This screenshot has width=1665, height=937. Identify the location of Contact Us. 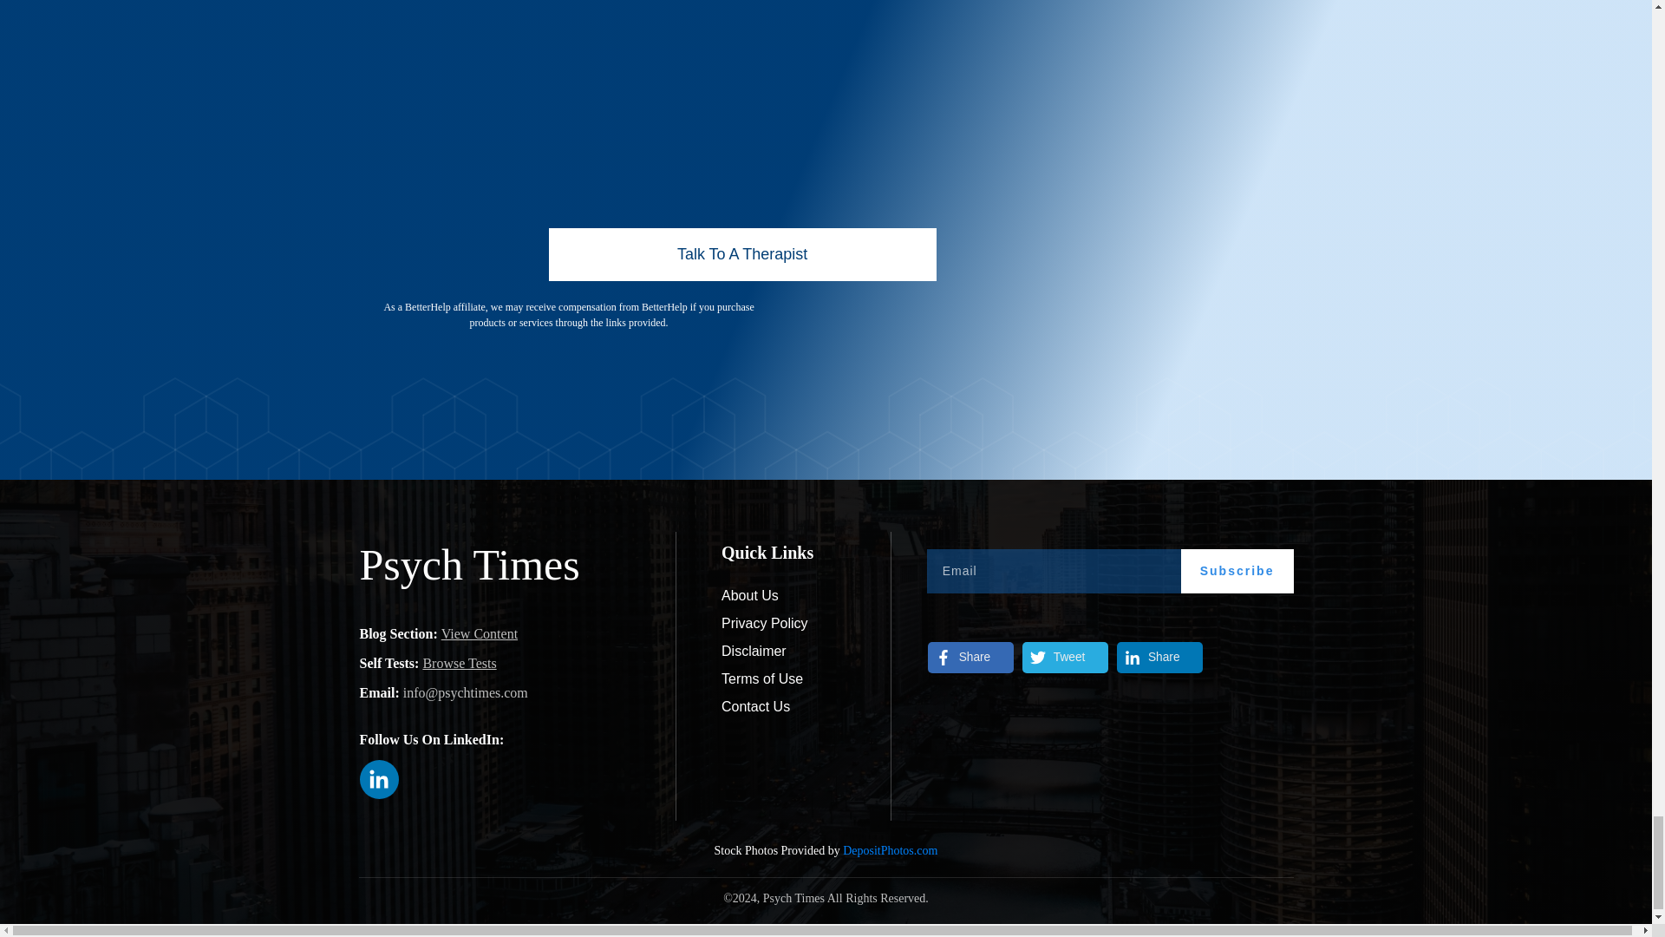
(754, 706).